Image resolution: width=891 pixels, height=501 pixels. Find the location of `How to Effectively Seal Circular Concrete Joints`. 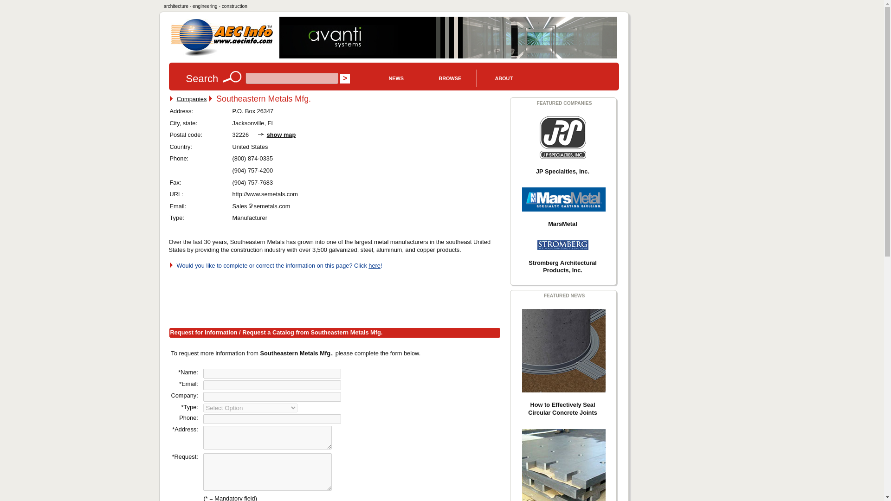

How to Effectively Seal Circular Concrete Joints is located at coordinates (563, 351).